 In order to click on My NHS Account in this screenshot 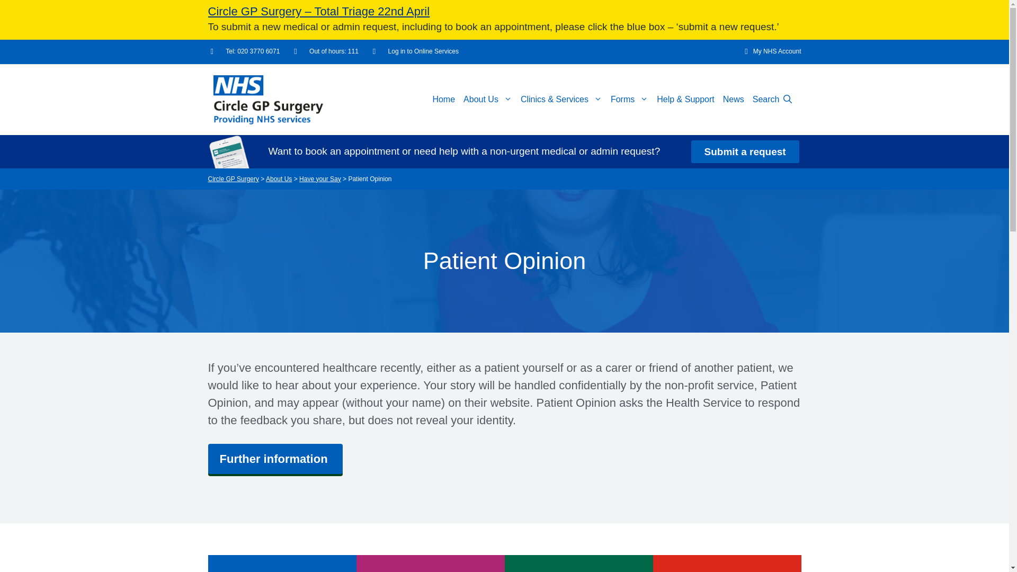, I will do `click(769, 52)`.